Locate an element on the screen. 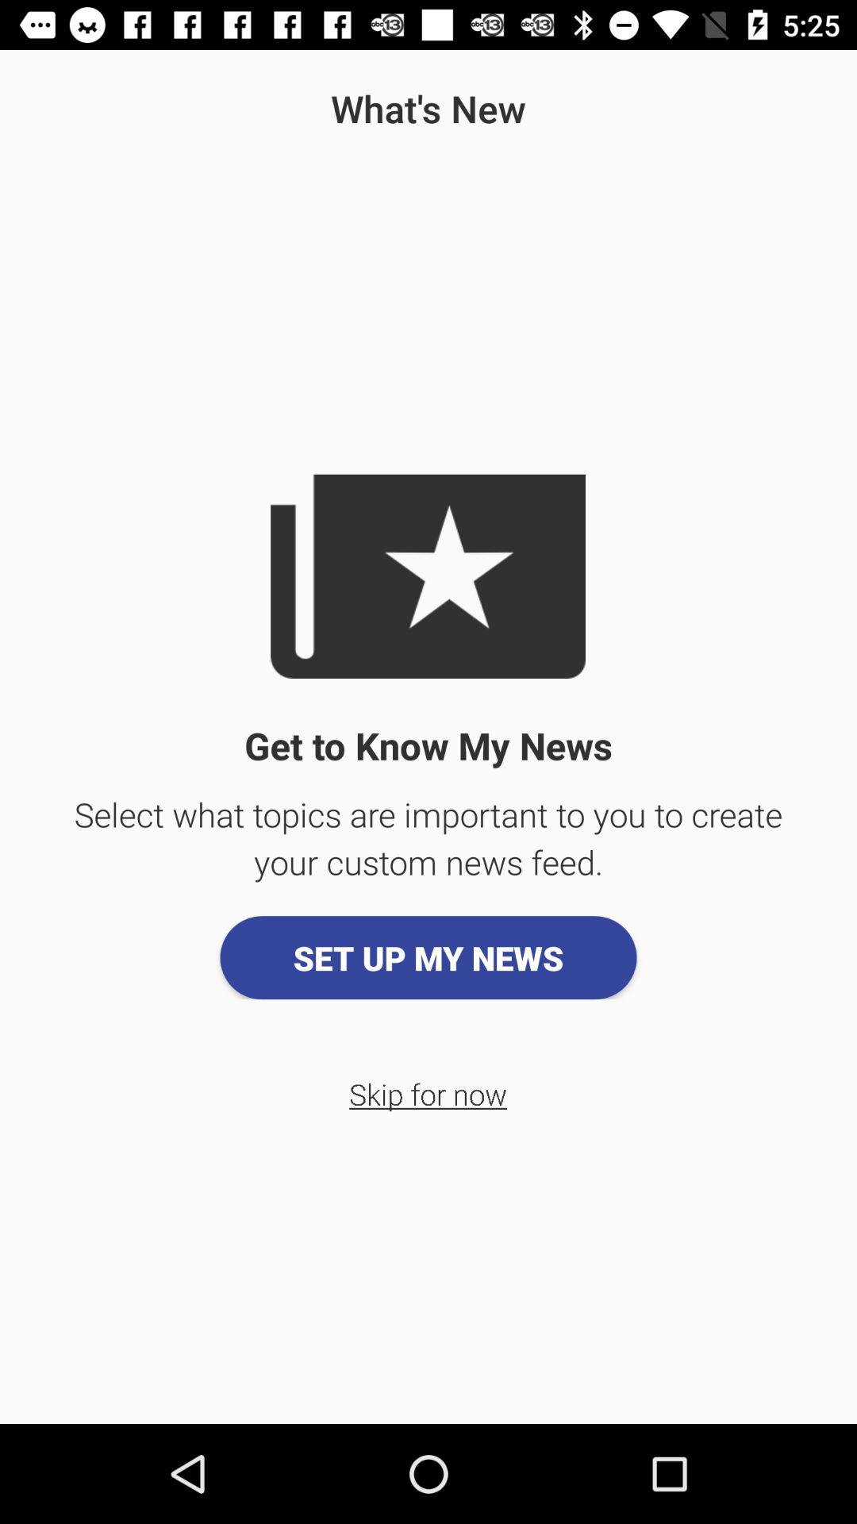  tap app above the skip for now item is located at coordinates (428, 957).